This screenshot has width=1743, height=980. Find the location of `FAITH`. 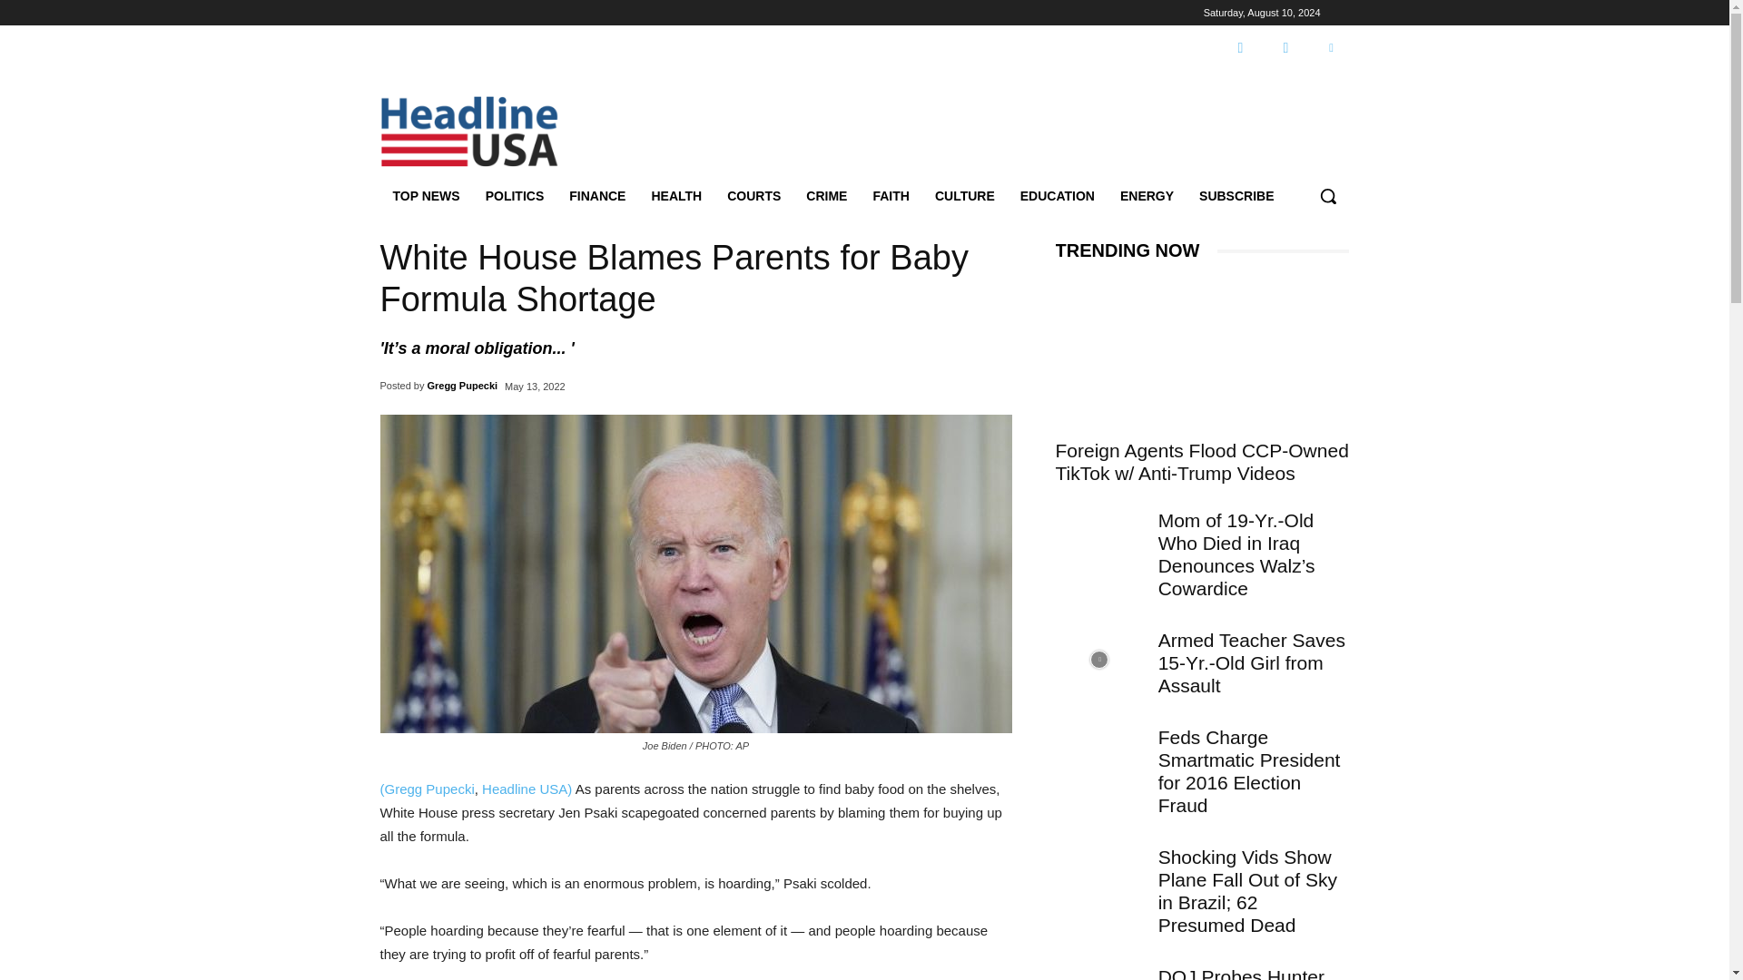

FAITH is located at coordinates (890, 196).